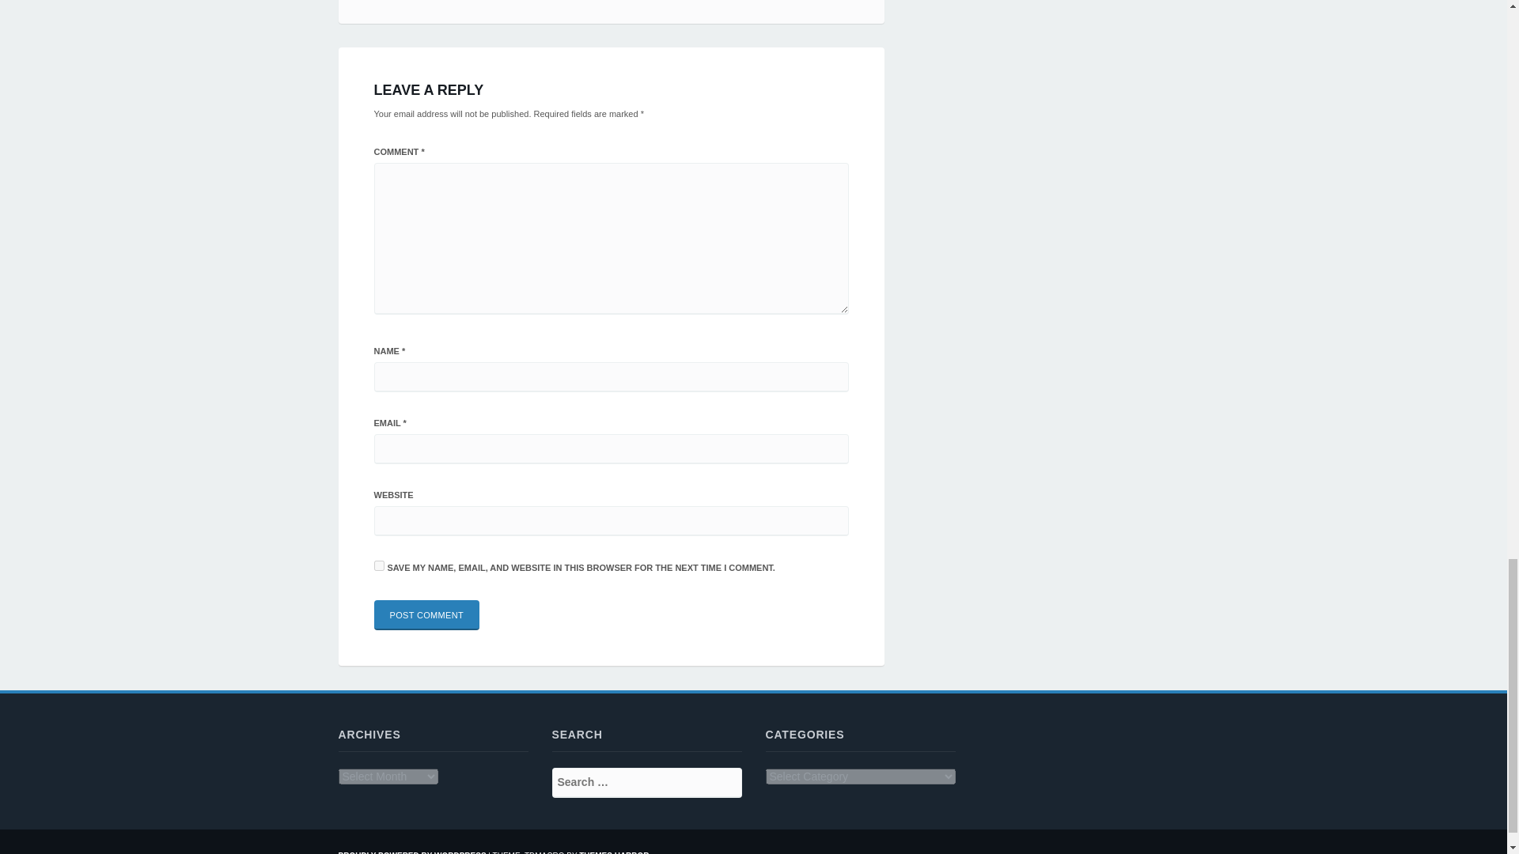  I want to click on Post Comment, so click(426, 615).